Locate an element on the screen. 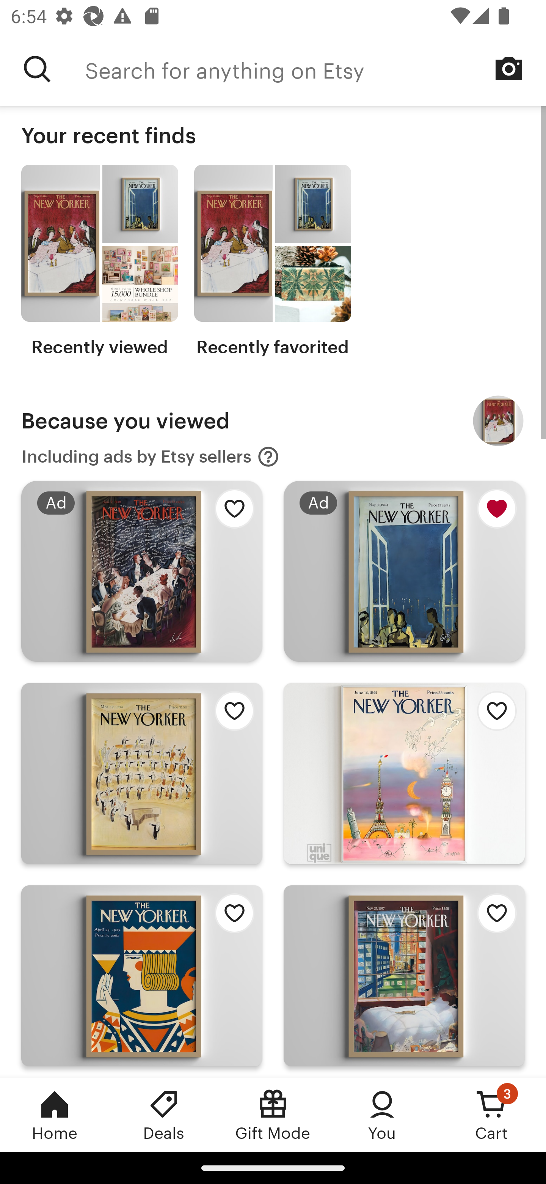  Recently favorited is located at coordinates (272, 261).